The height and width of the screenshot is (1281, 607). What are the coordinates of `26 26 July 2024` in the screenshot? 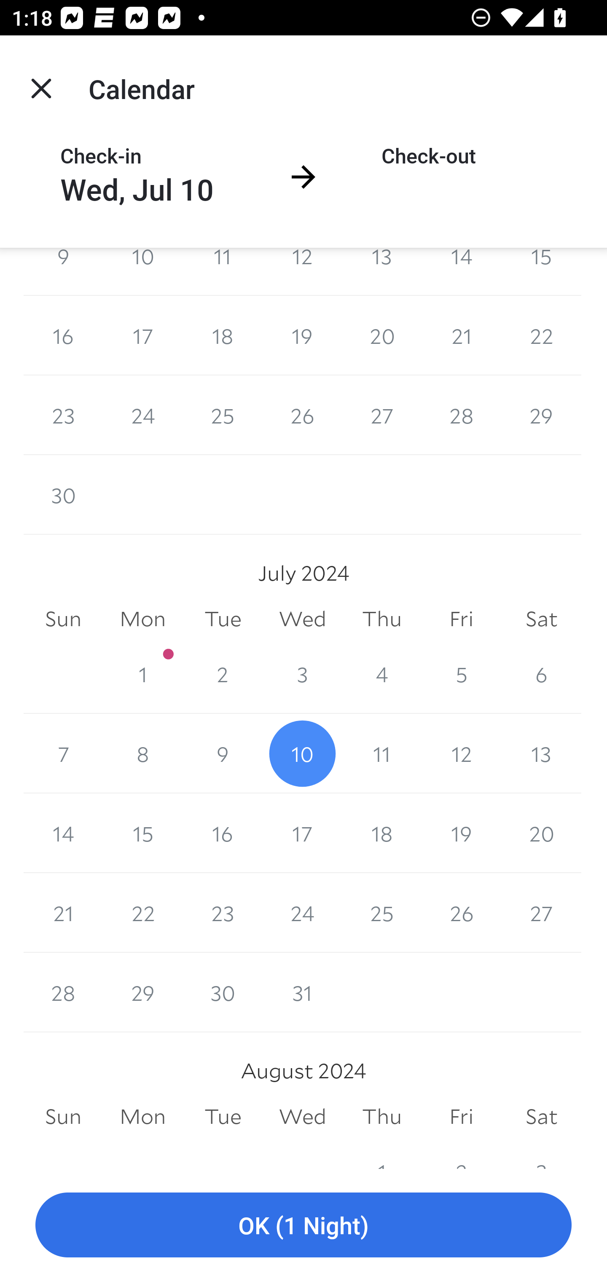 It's located at (461, 913).